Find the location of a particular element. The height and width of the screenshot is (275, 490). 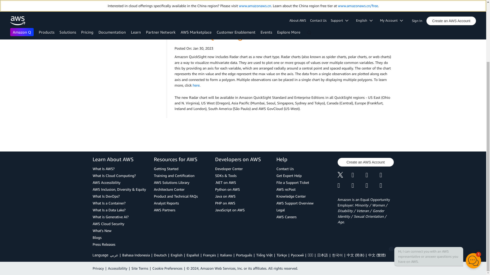

Twitch is located at coordinates (344, 185).